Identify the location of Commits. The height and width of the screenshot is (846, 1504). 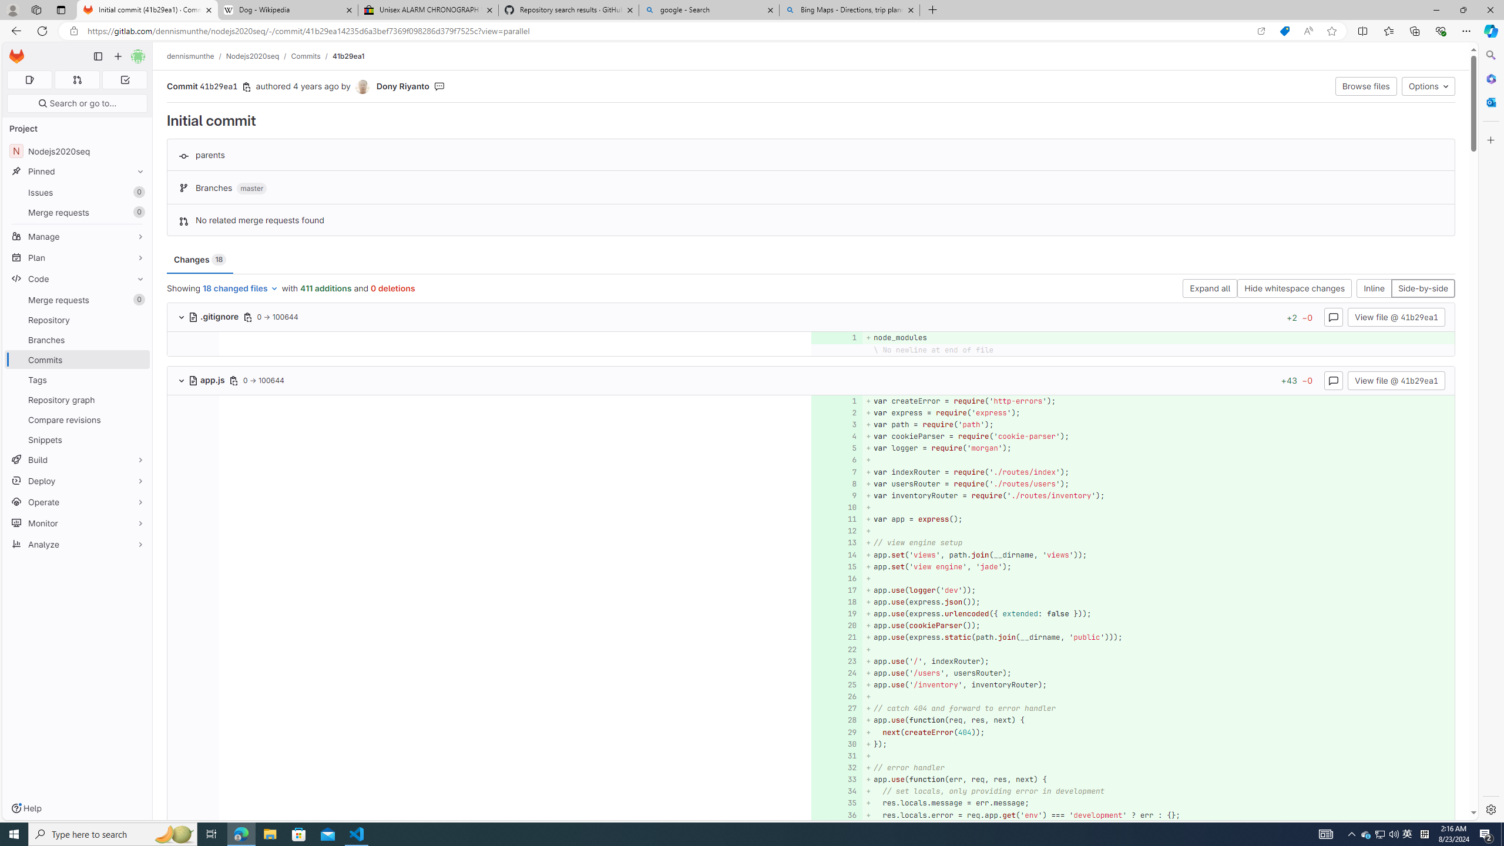
(305, 56).